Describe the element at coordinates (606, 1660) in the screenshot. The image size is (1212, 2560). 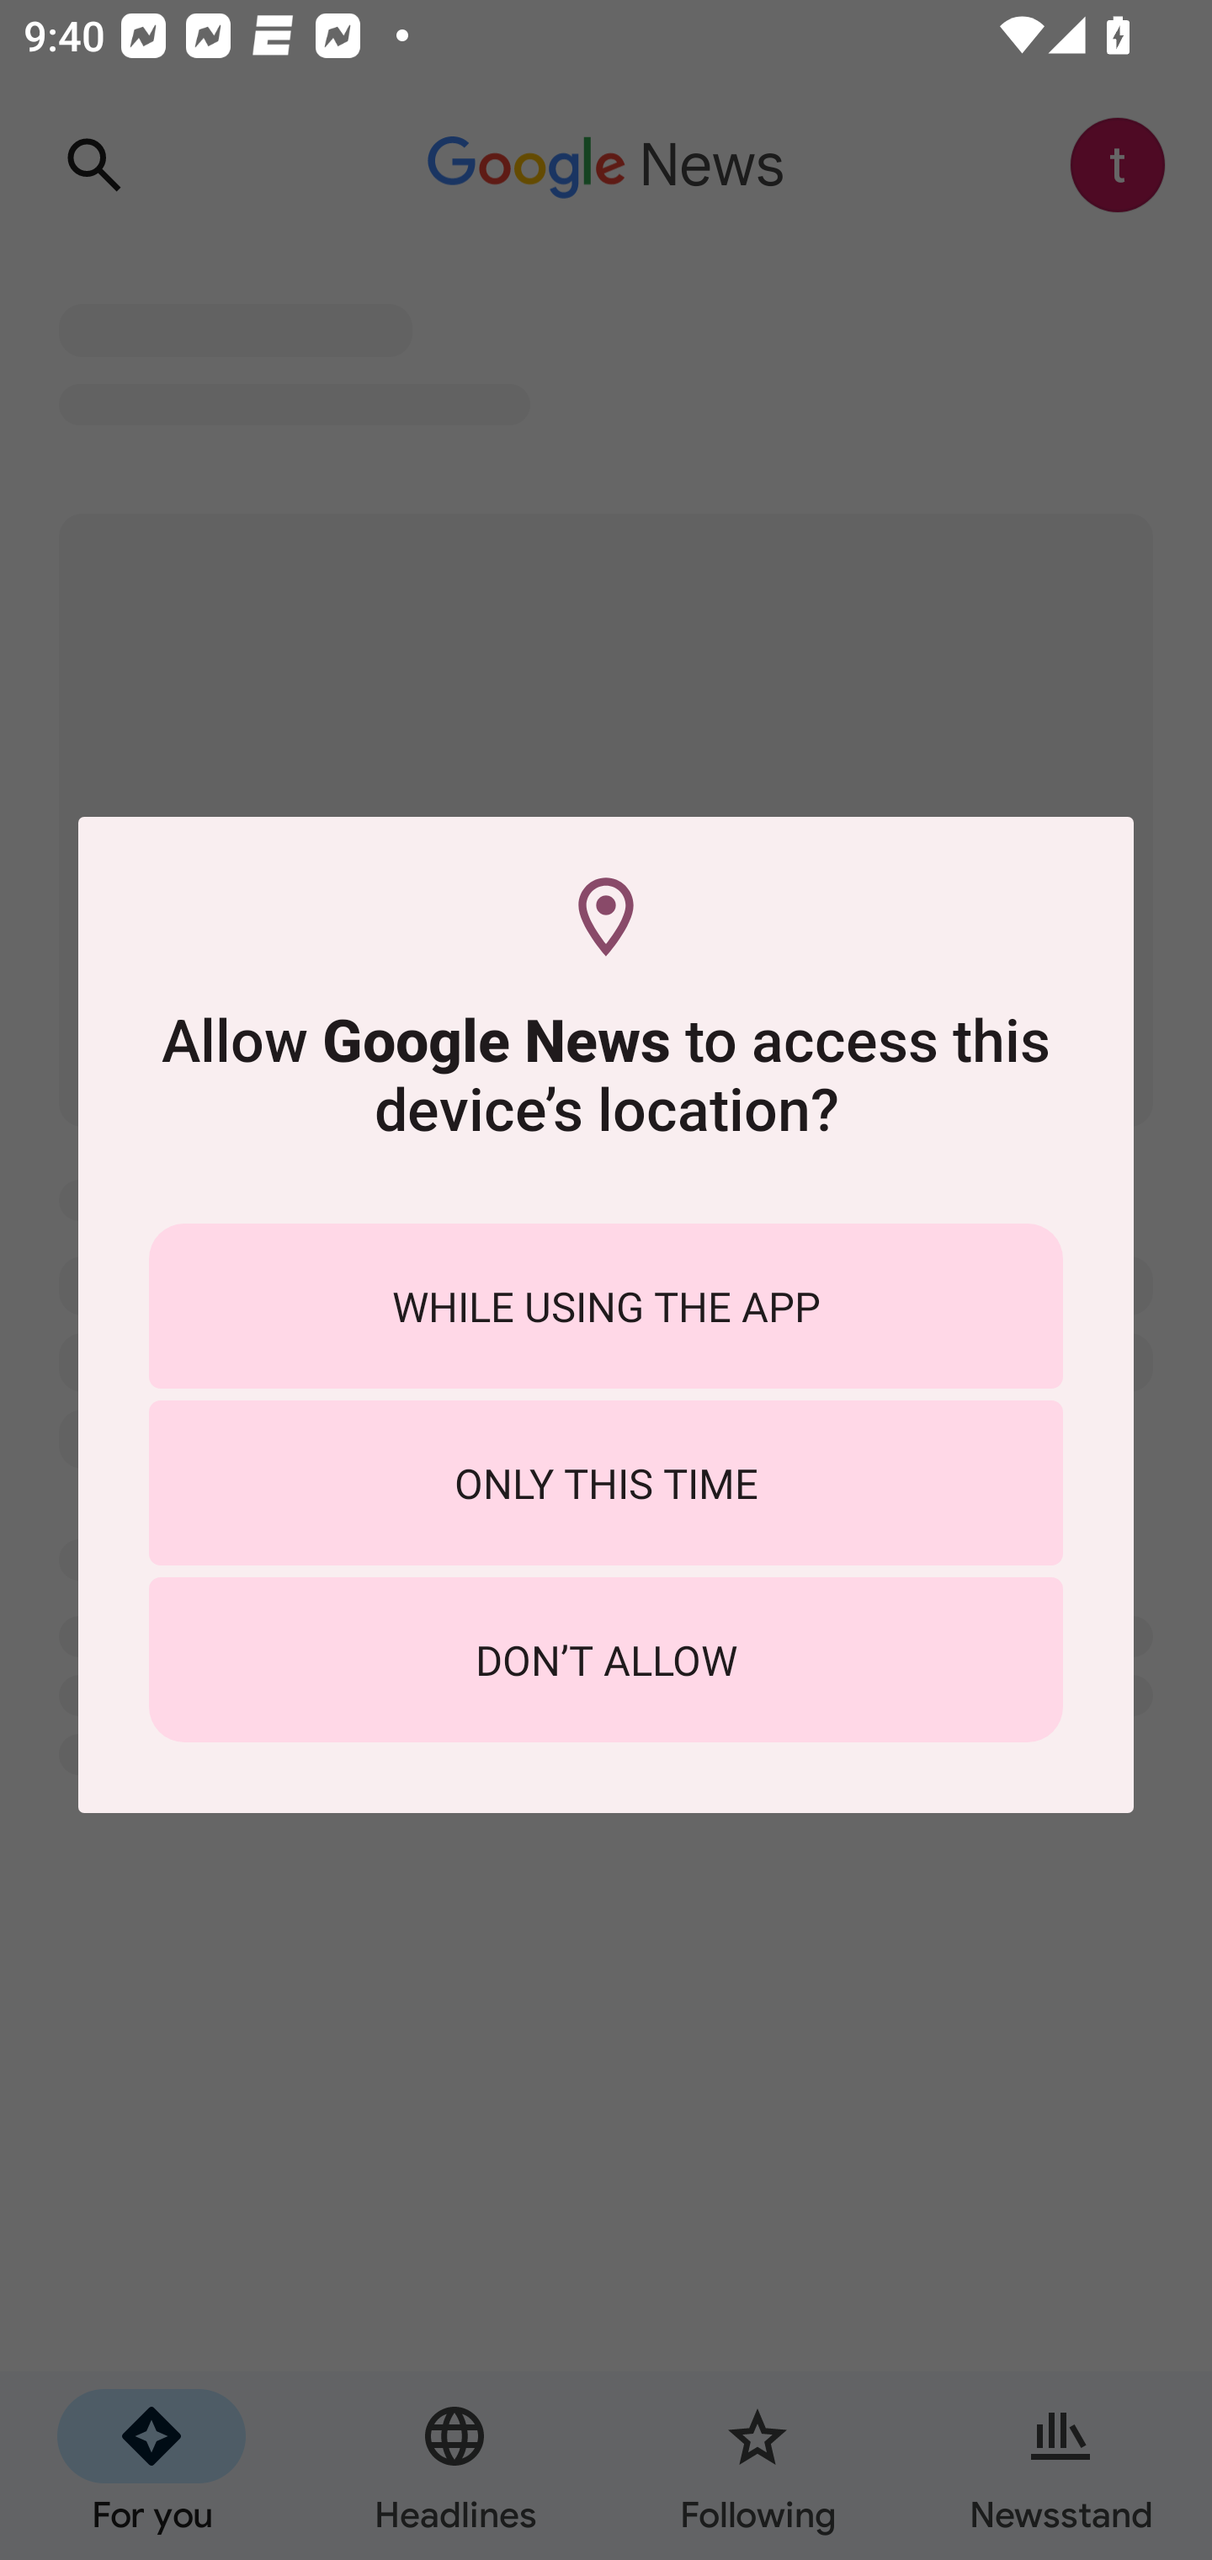
I see `DON’T ALLOW` at that location.